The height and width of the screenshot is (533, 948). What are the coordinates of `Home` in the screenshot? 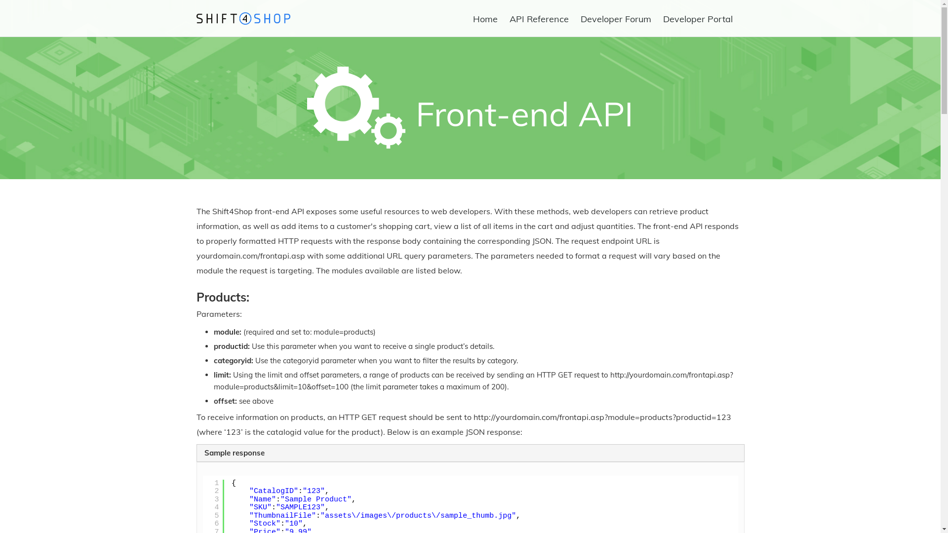 It's located at (485, 19).